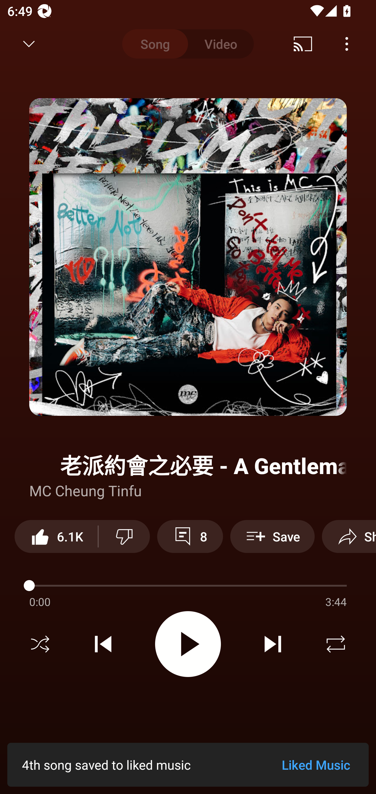 This screenshot has height=794, width=376. Describe the element at coordinates (336, 644) in the screenshot. I see `Repeat off` at that location.